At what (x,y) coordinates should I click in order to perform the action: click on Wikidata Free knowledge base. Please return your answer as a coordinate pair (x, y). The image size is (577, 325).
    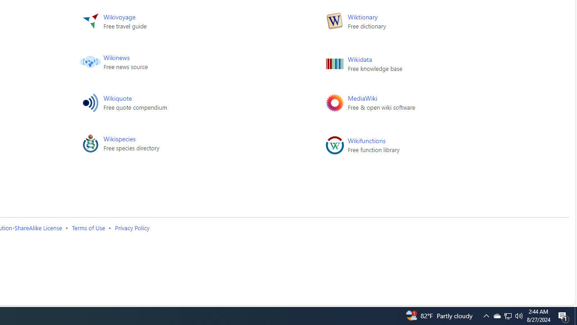
    Looking at the image, I should click on (433, 64).